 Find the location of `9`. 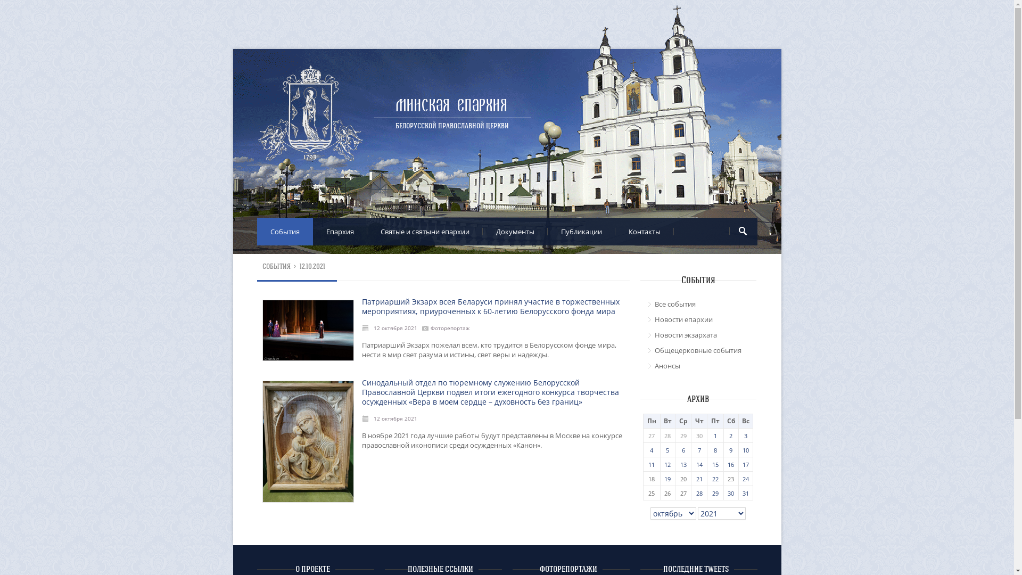

9 is located at coordinates (731, 450).